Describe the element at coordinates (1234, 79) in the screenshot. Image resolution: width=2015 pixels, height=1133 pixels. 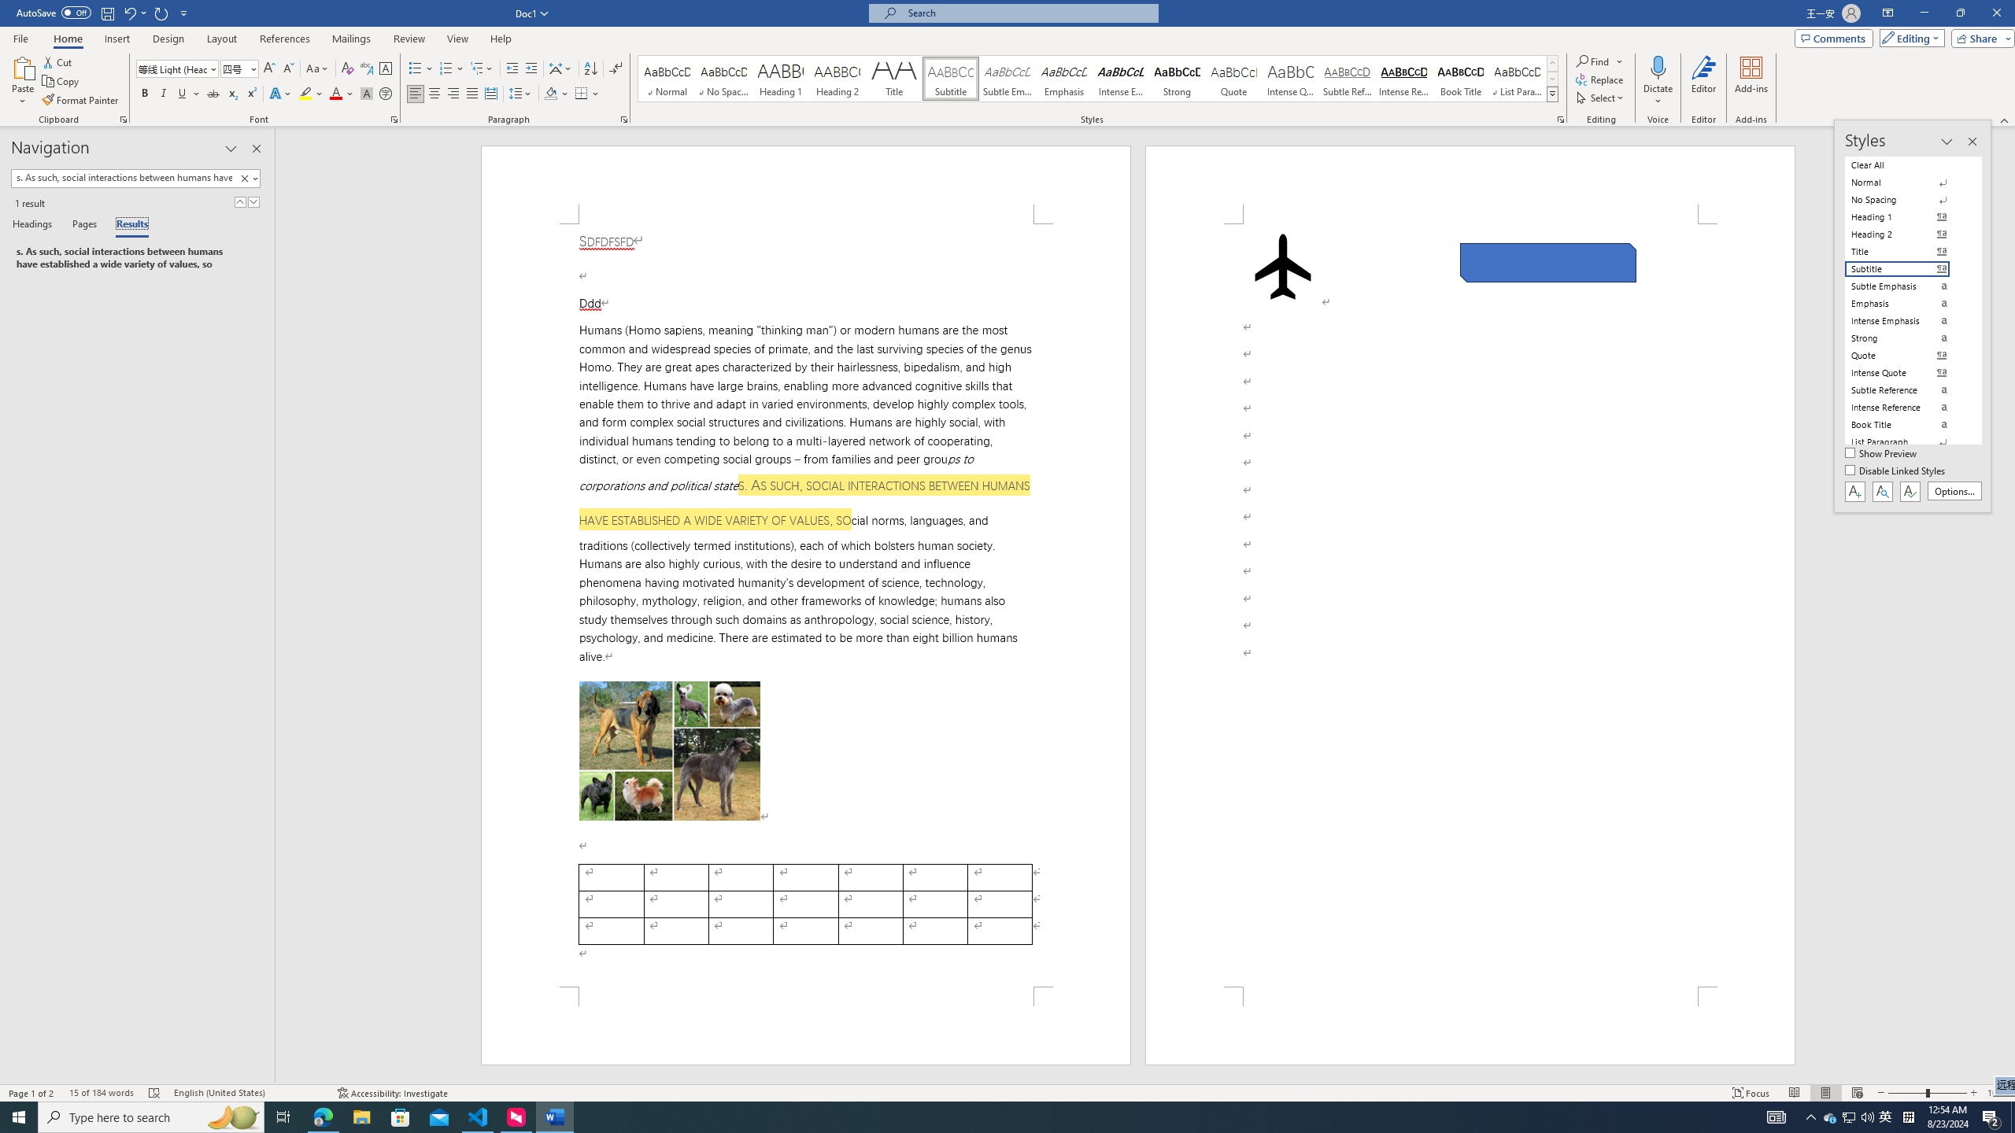
I see `Quote` at that location.